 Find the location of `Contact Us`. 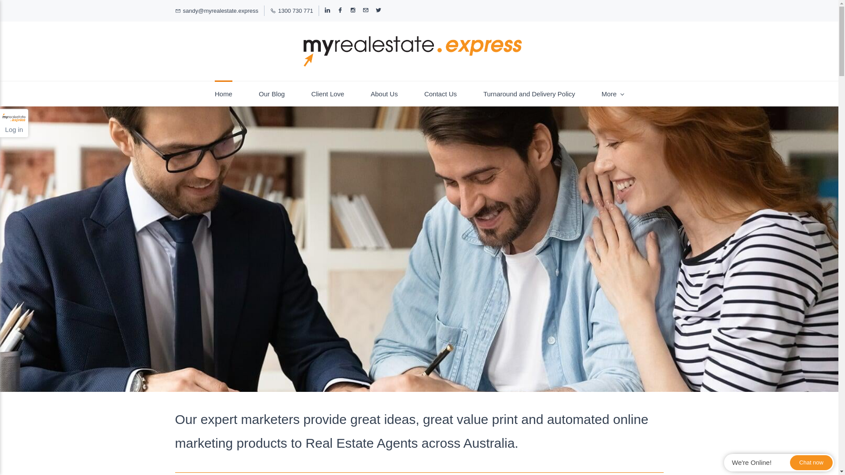

Contact Us is located at coordinates (441, 94).